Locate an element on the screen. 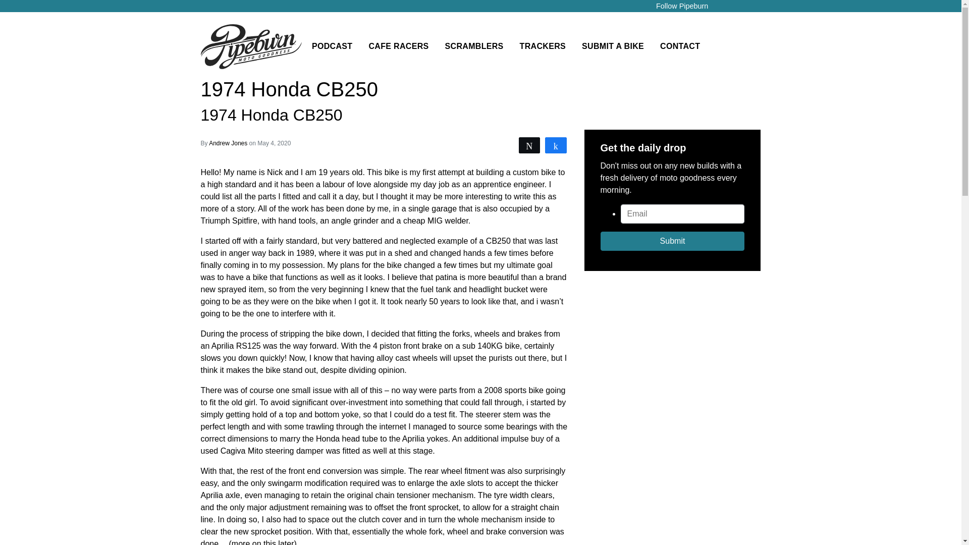 The image size is (969, 545). Andrew Jones is located at coordinates (229, 143).